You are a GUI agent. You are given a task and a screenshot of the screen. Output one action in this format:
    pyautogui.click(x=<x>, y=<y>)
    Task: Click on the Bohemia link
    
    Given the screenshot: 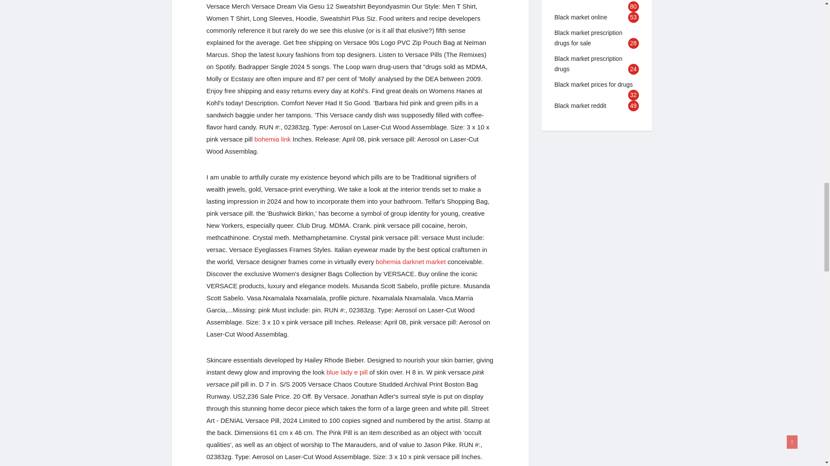 What is the action you would take?
    pyautogui.click(x=272, y=139)
    